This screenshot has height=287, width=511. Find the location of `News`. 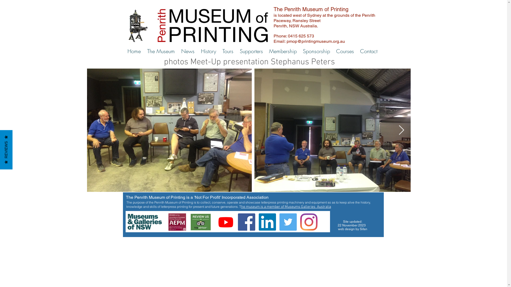

News is located at coordinates (188, 51).